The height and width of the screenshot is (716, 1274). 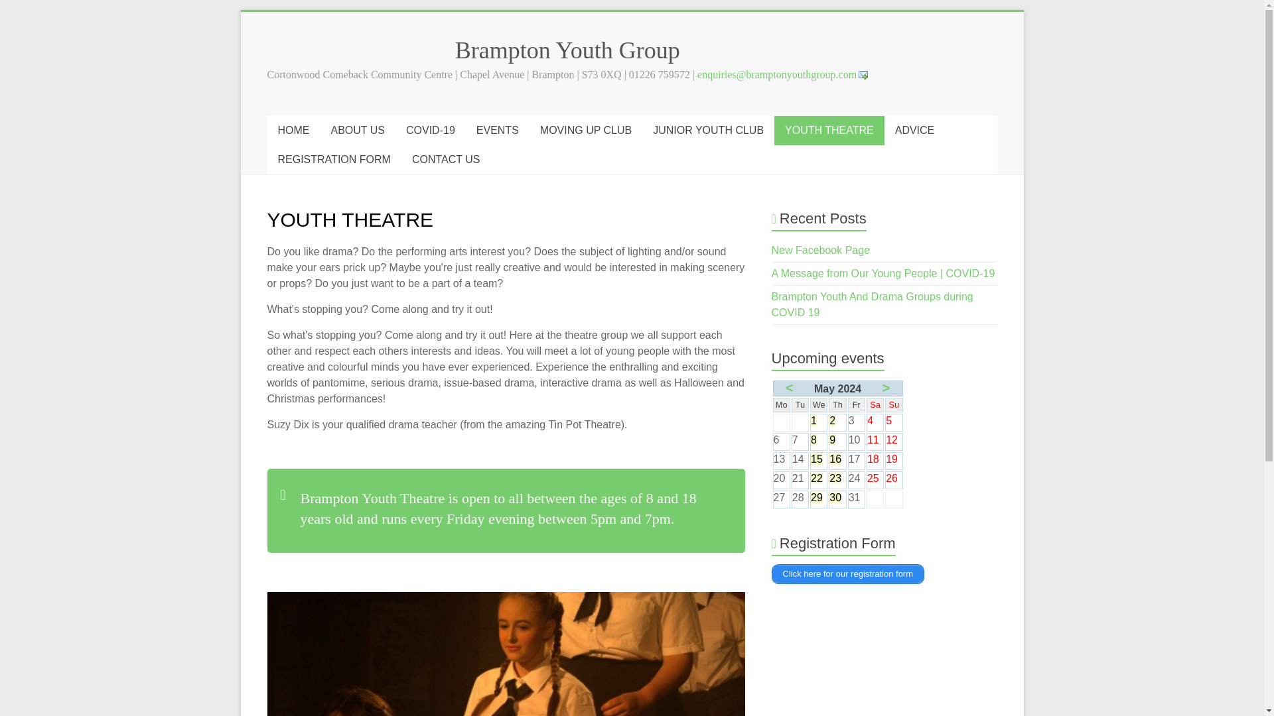 I want to click on 29, so click(x=816, y=497).